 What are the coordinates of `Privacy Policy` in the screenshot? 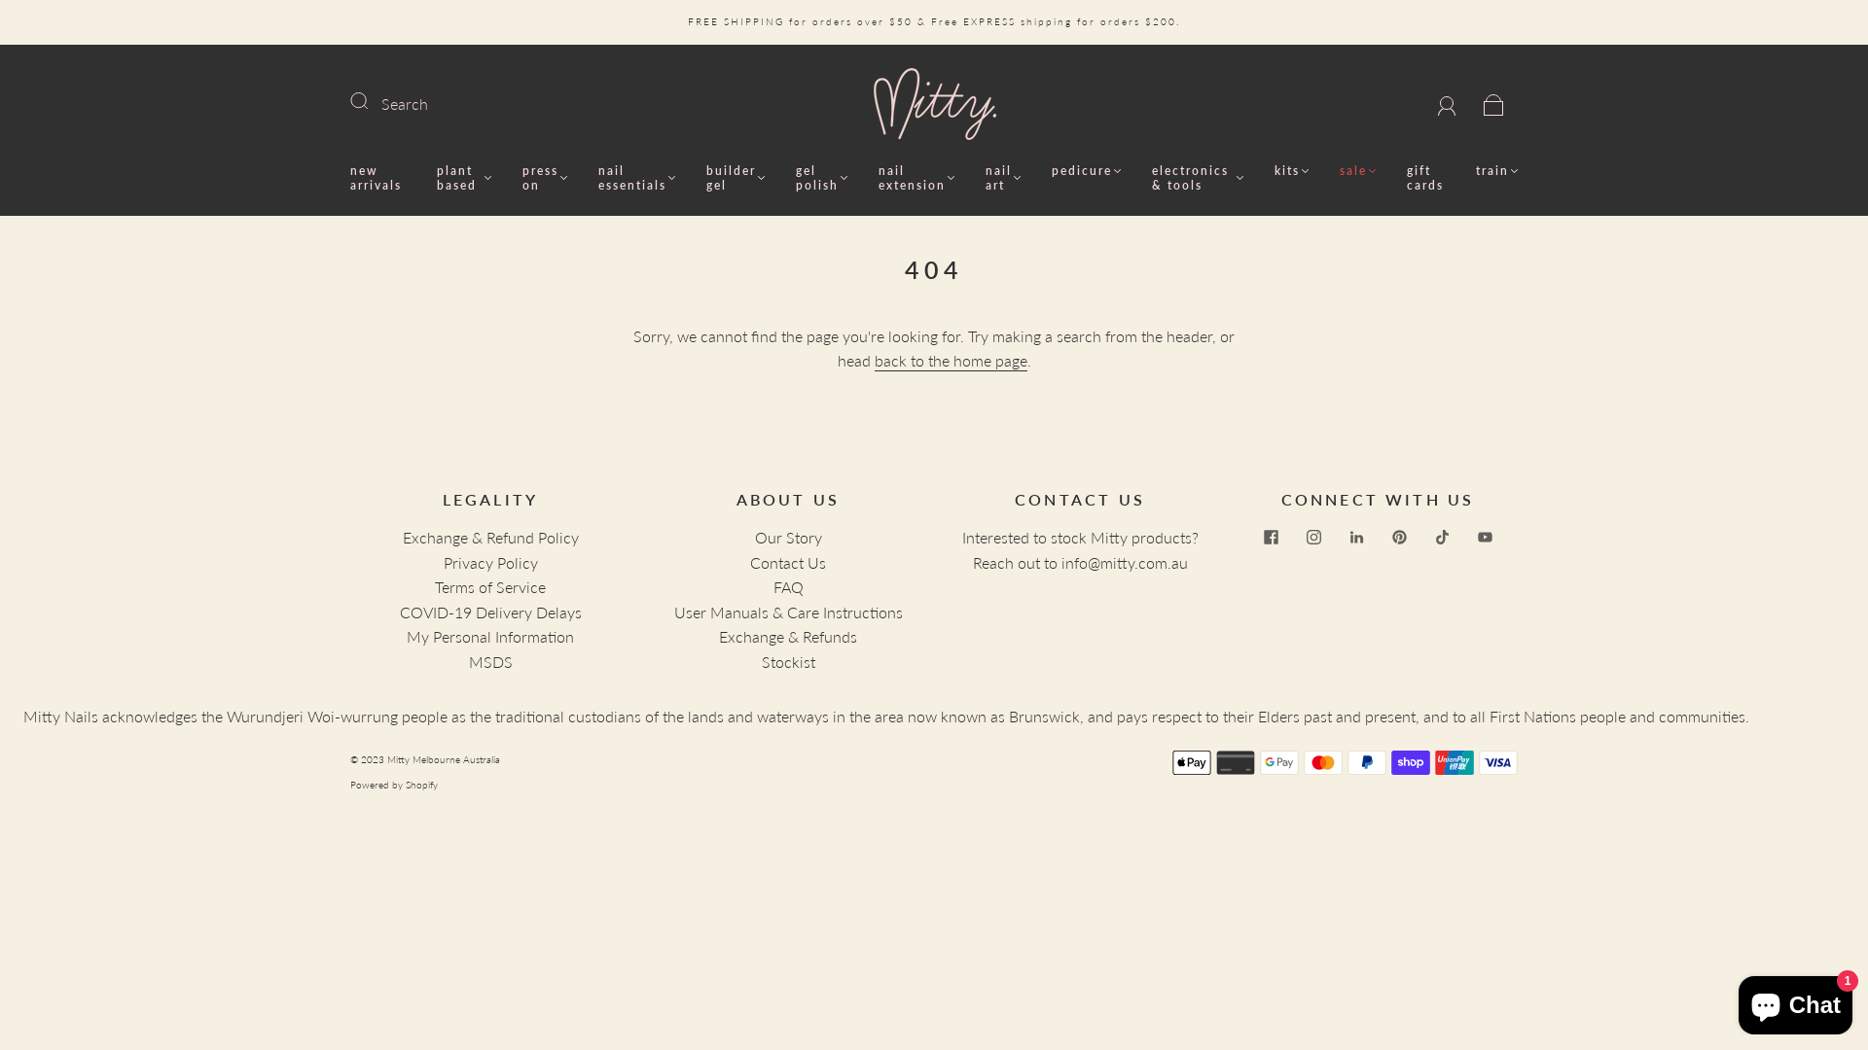 It's located at (490, 562).